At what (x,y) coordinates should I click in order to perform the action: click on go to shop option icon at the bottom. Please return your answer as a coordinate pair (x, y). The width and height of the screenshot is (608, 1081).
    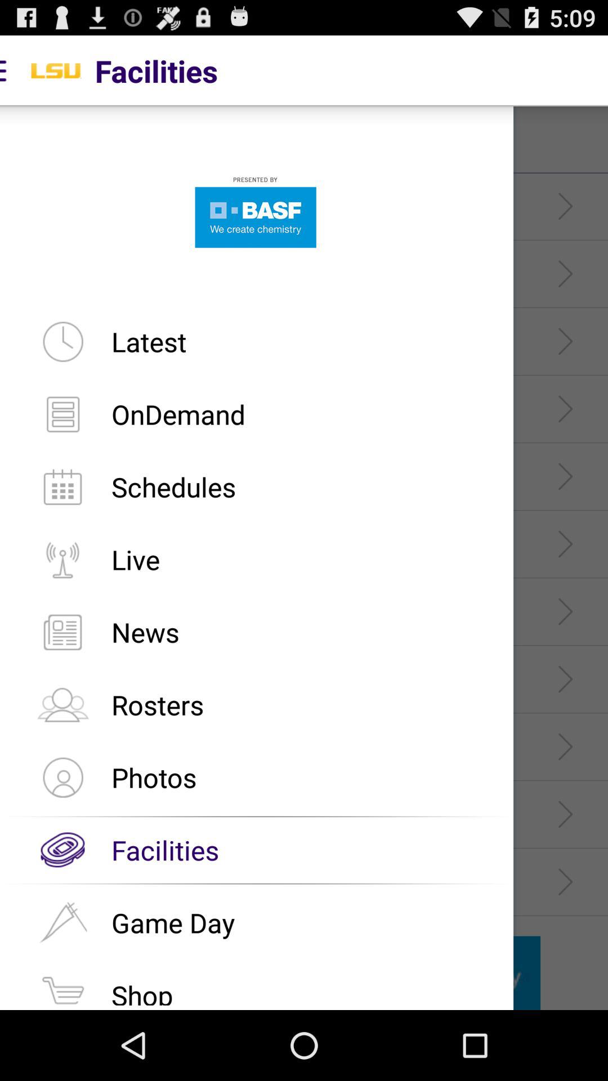
    Looking at the image, I should click on (62, 988).